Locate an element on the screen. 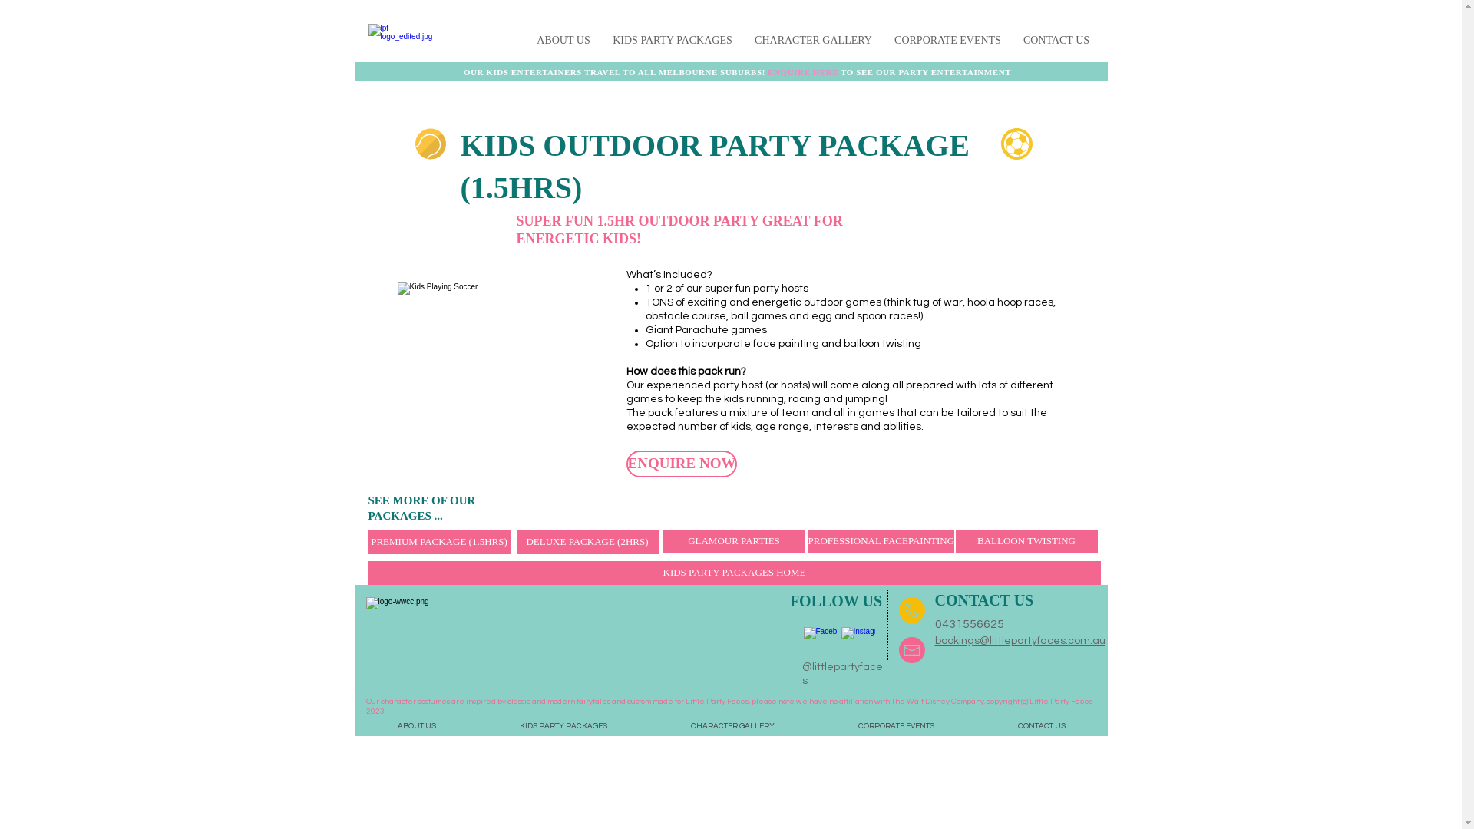  CHARACTER GALLERY is located at coordinates (813, 41).